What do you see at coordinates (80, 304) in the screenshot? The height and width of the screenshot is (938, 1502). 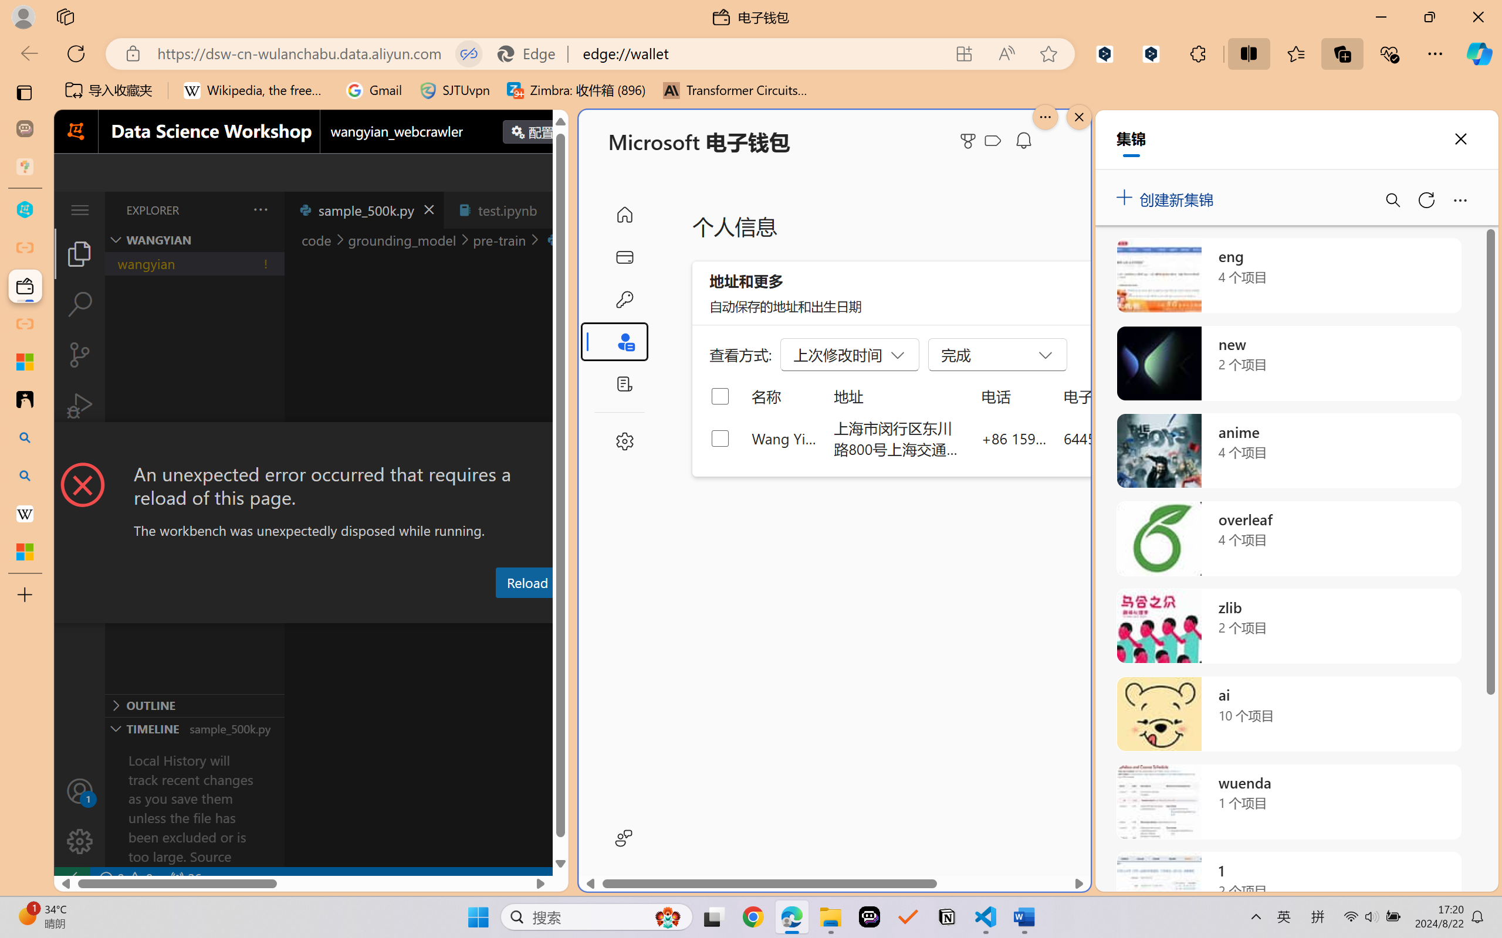 I see `Search (Ctrl+Shift+F)` at bounding box center [80, 304].